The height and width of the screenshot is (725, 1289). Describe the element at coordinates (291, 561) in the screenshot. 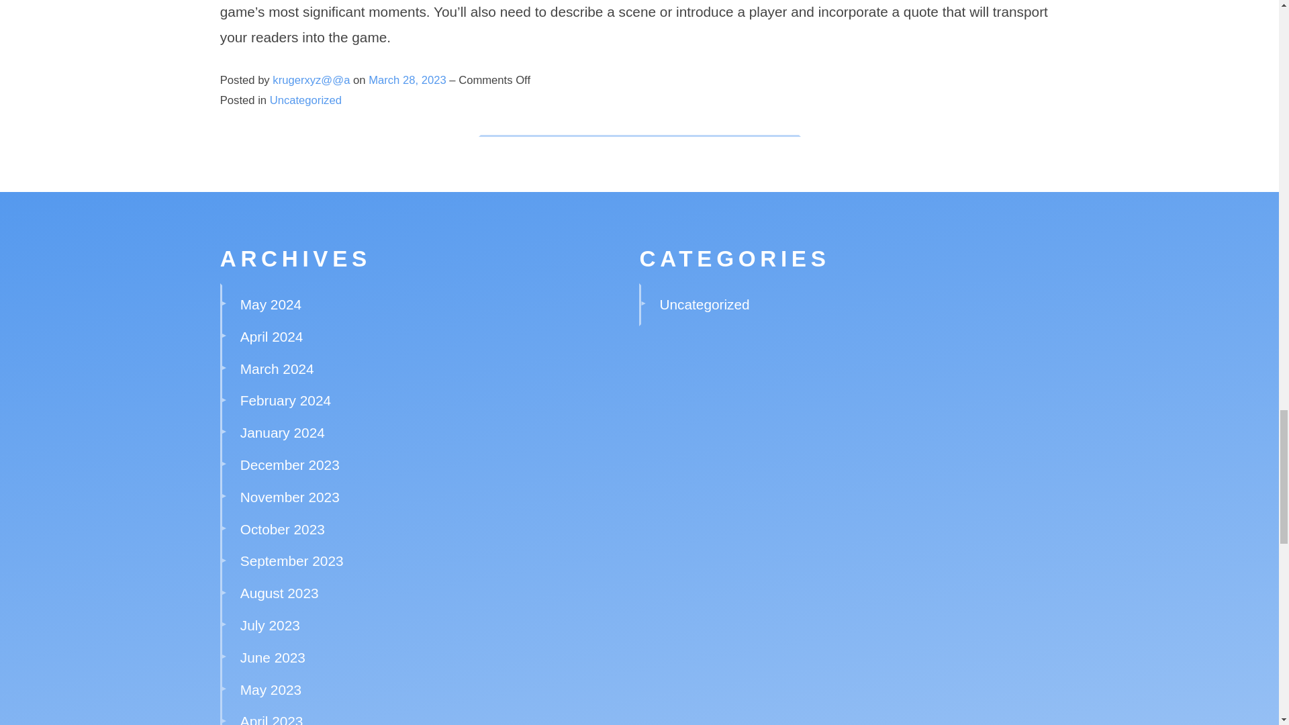

I see `September 2023` at that location.